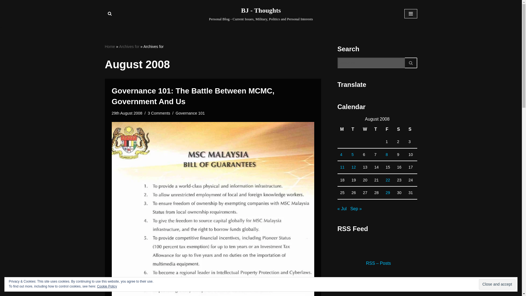 The width and height of the screenshot is (526, 296). What do you see at coordinates (190, 113) in the screenshot?
I see `Governance 101` at bounding box center [190, 113].